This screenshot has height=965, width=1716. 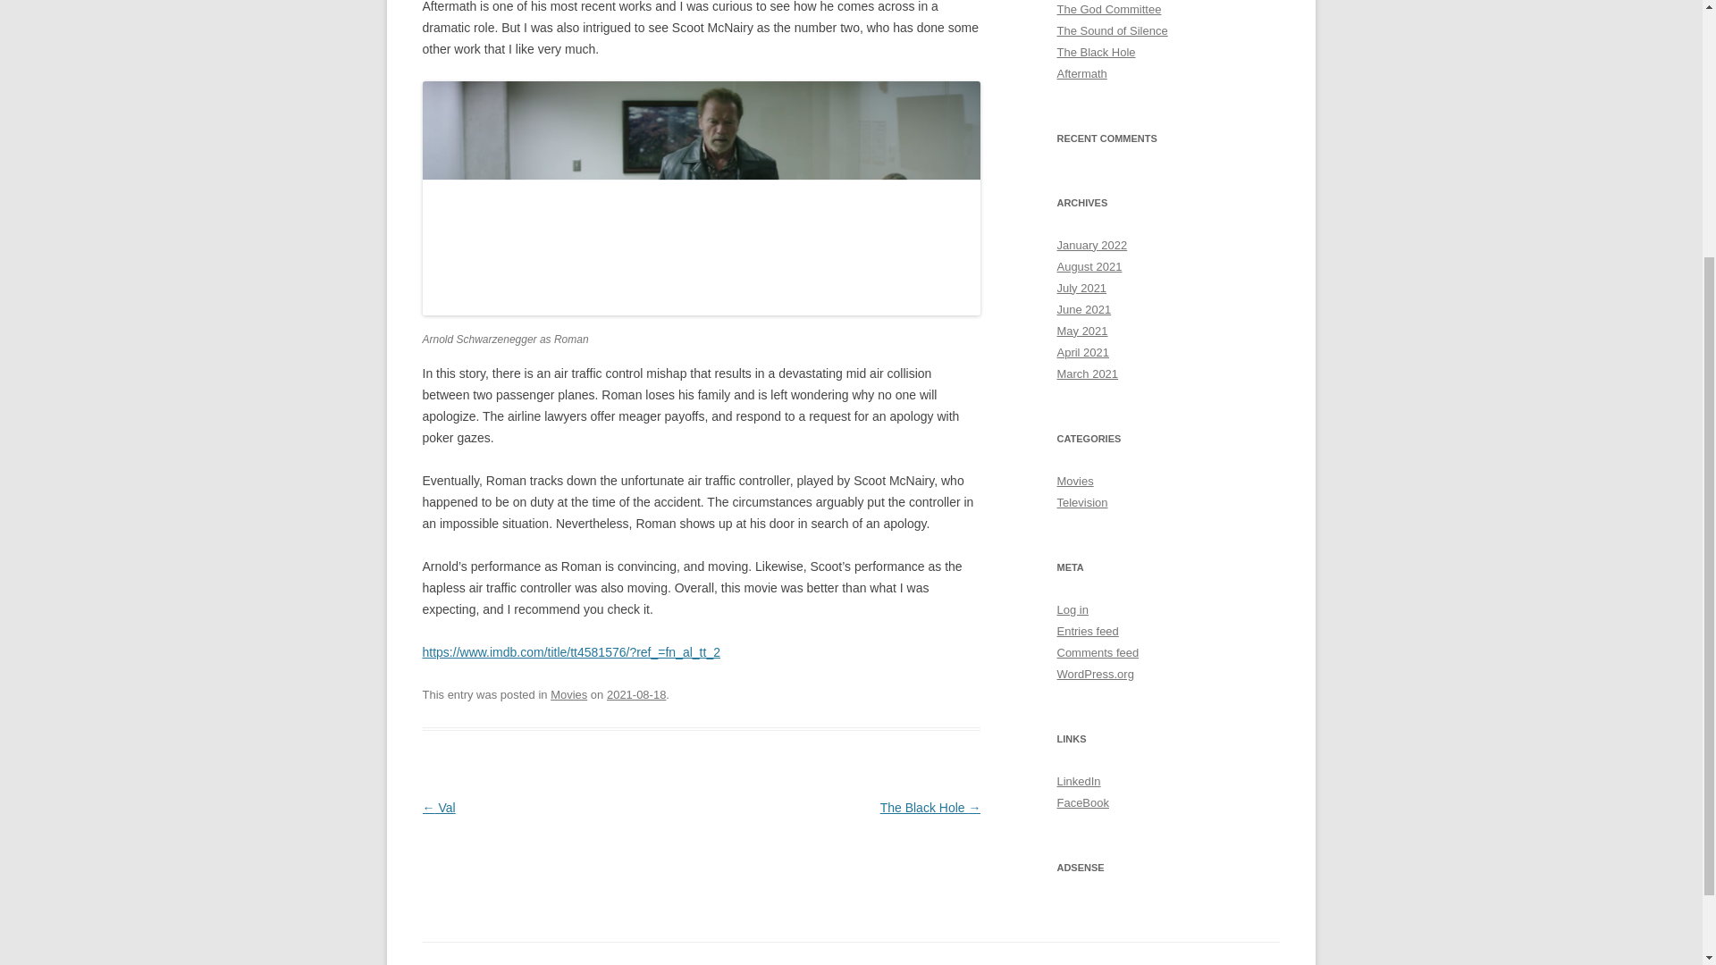 I want to click on LinkedIn, so click(x=1078, y=781).